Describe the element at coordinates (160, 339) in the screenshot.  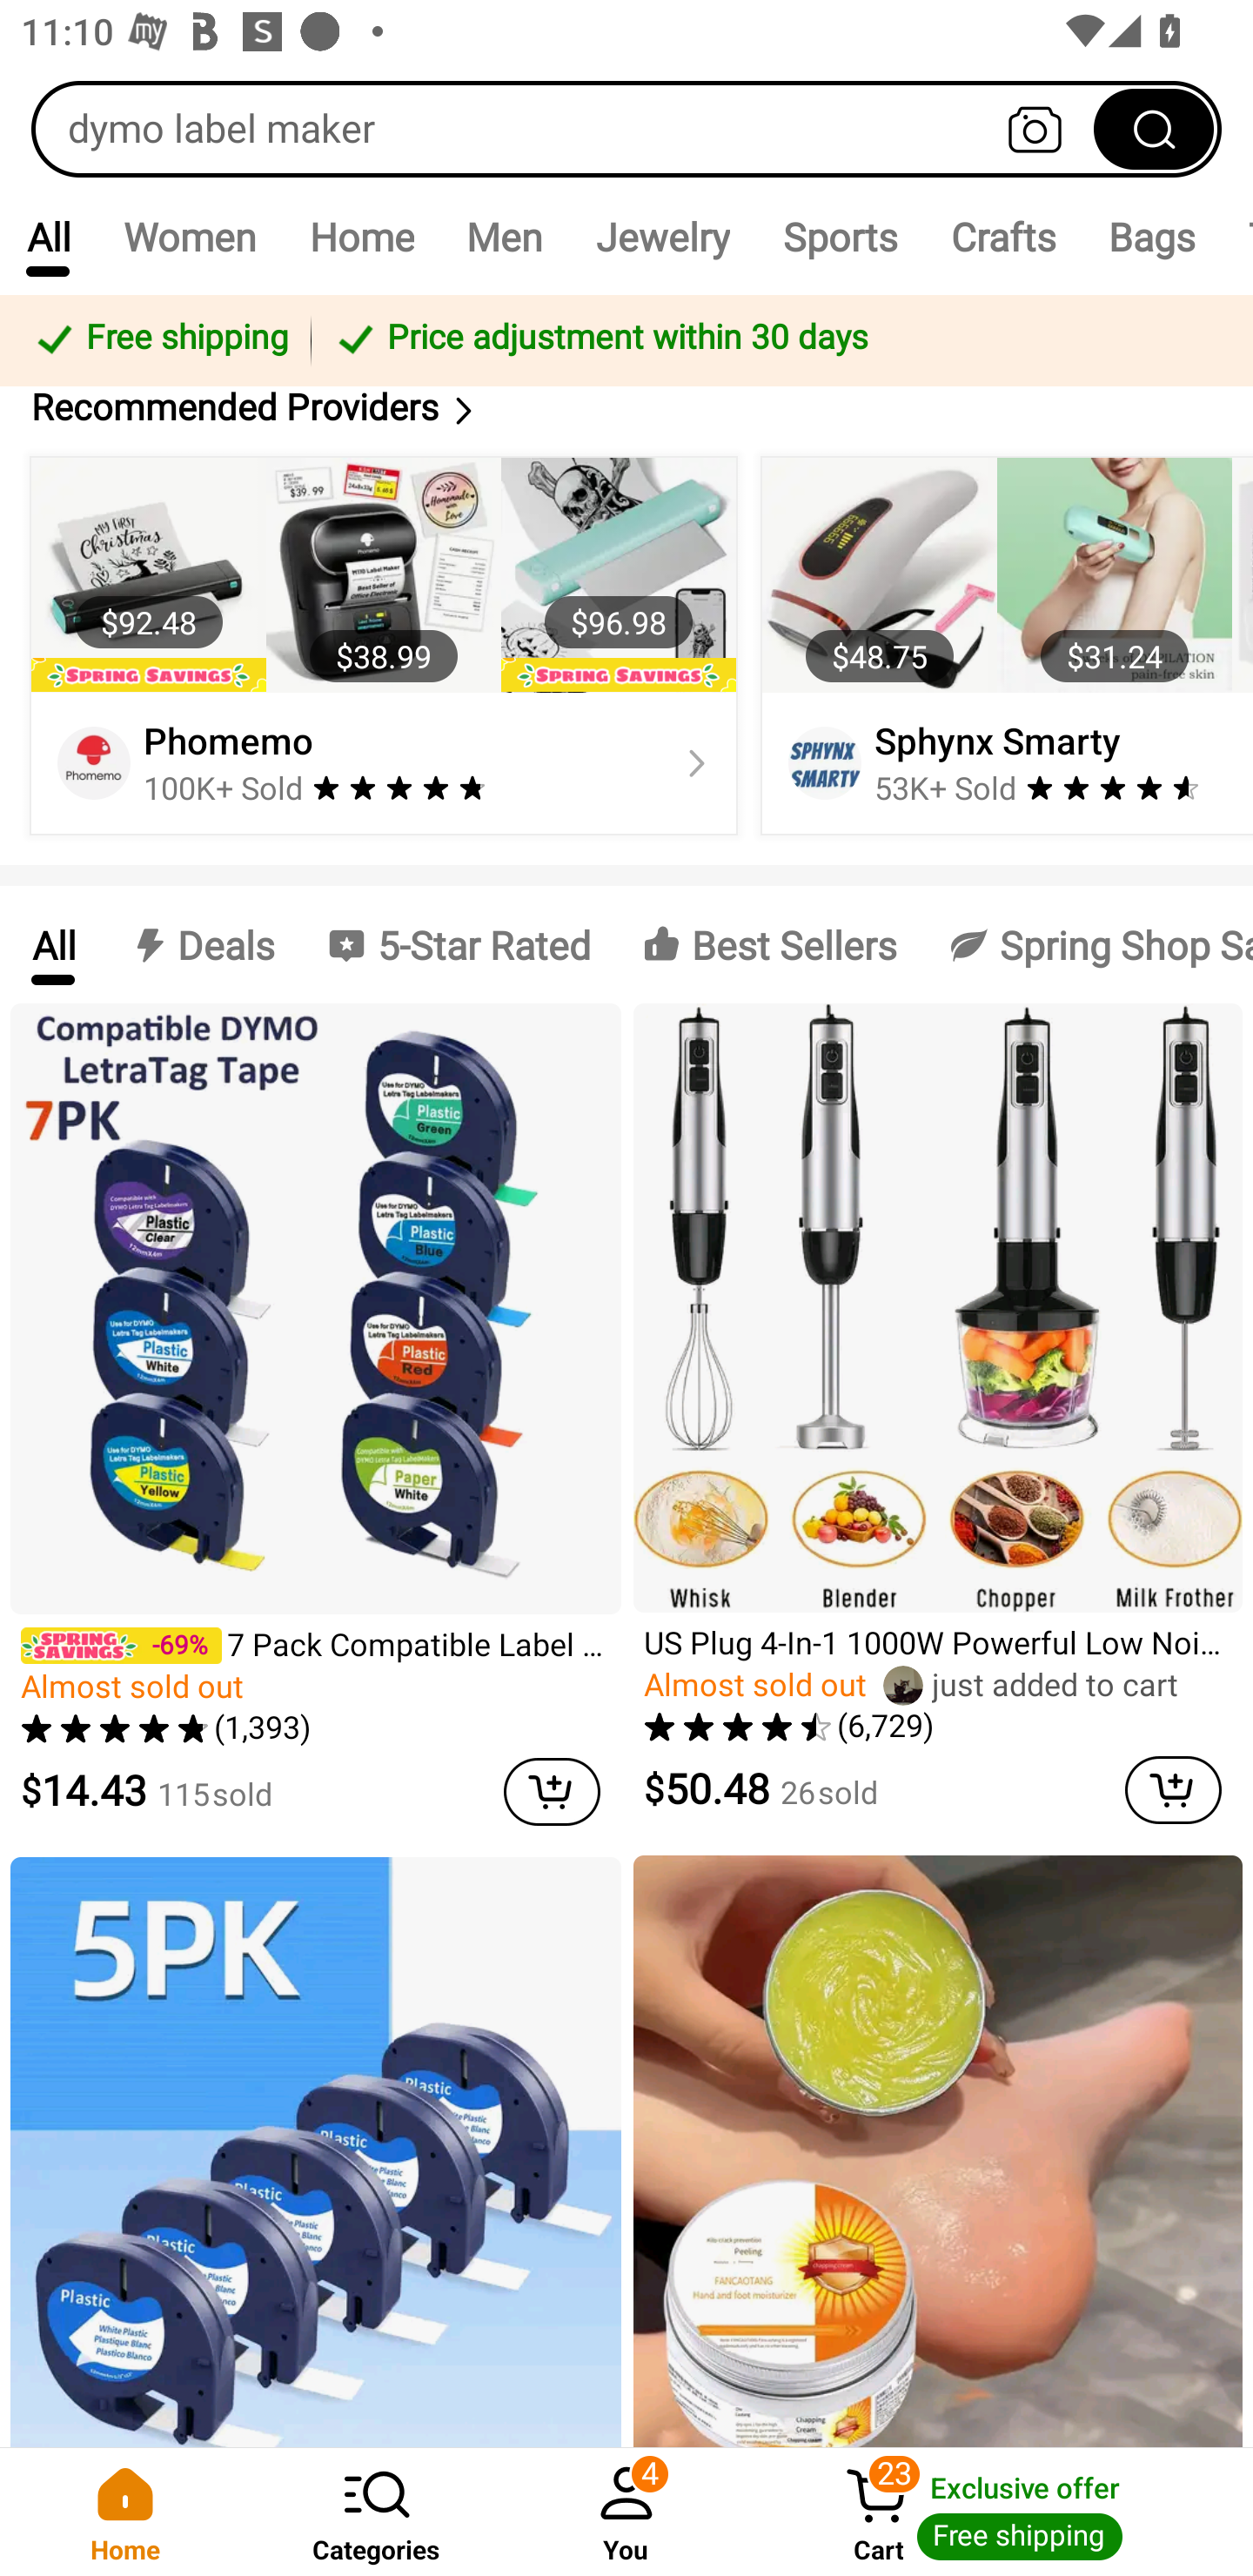
I see `Free shipping` at that location.